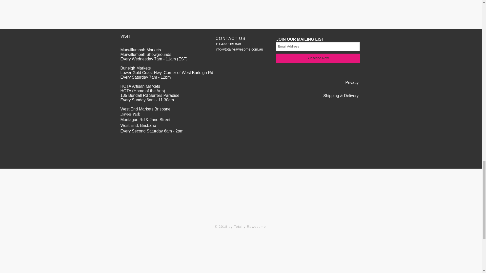 The height and width of the screenshot is (273, 486). What do you see at coordinates (349, 209) in the screenshot?
I see `Disclaimer` at bounding box center [349, 209].